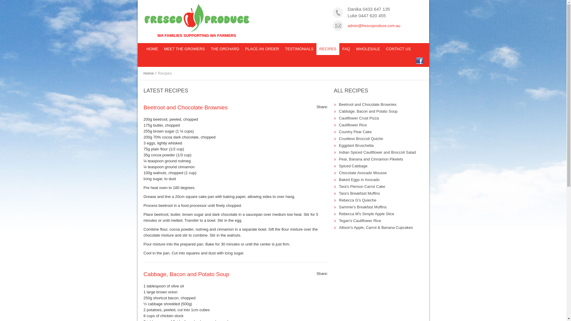 This screenshot has width=571, height=321. Describe the element at coordinates (360, 193) in the screenshot. I see `Tara's Breakfast Muffins` at that location.